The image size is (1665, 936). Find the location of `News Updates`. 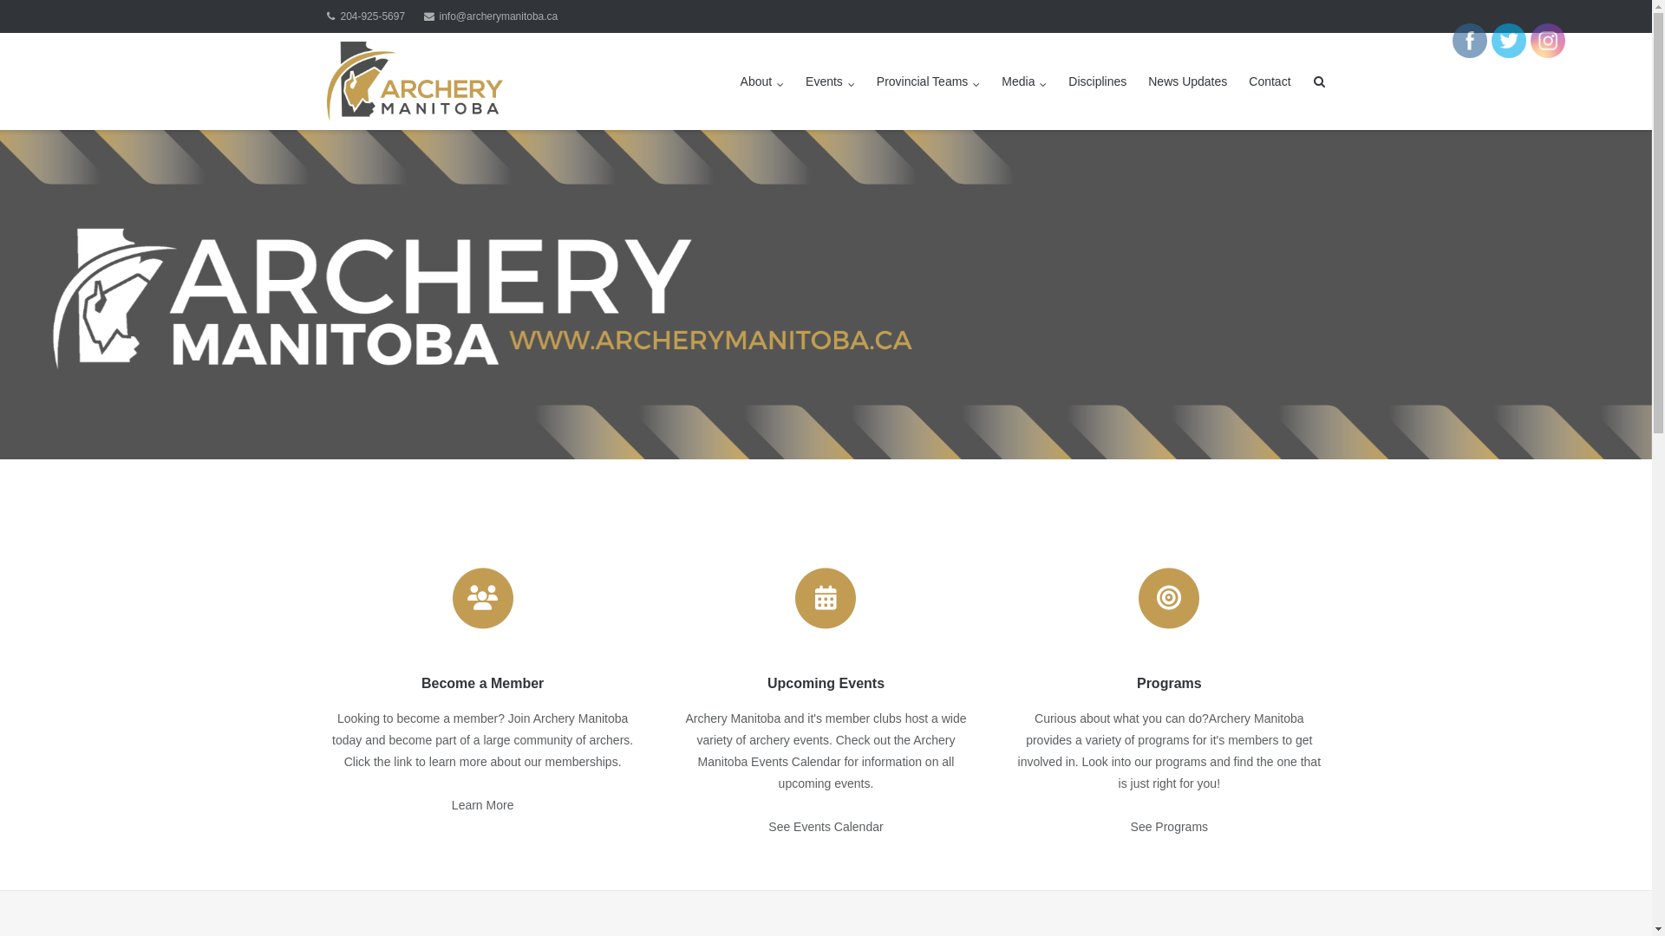

News Updates is located at coordinates (1188, 81).